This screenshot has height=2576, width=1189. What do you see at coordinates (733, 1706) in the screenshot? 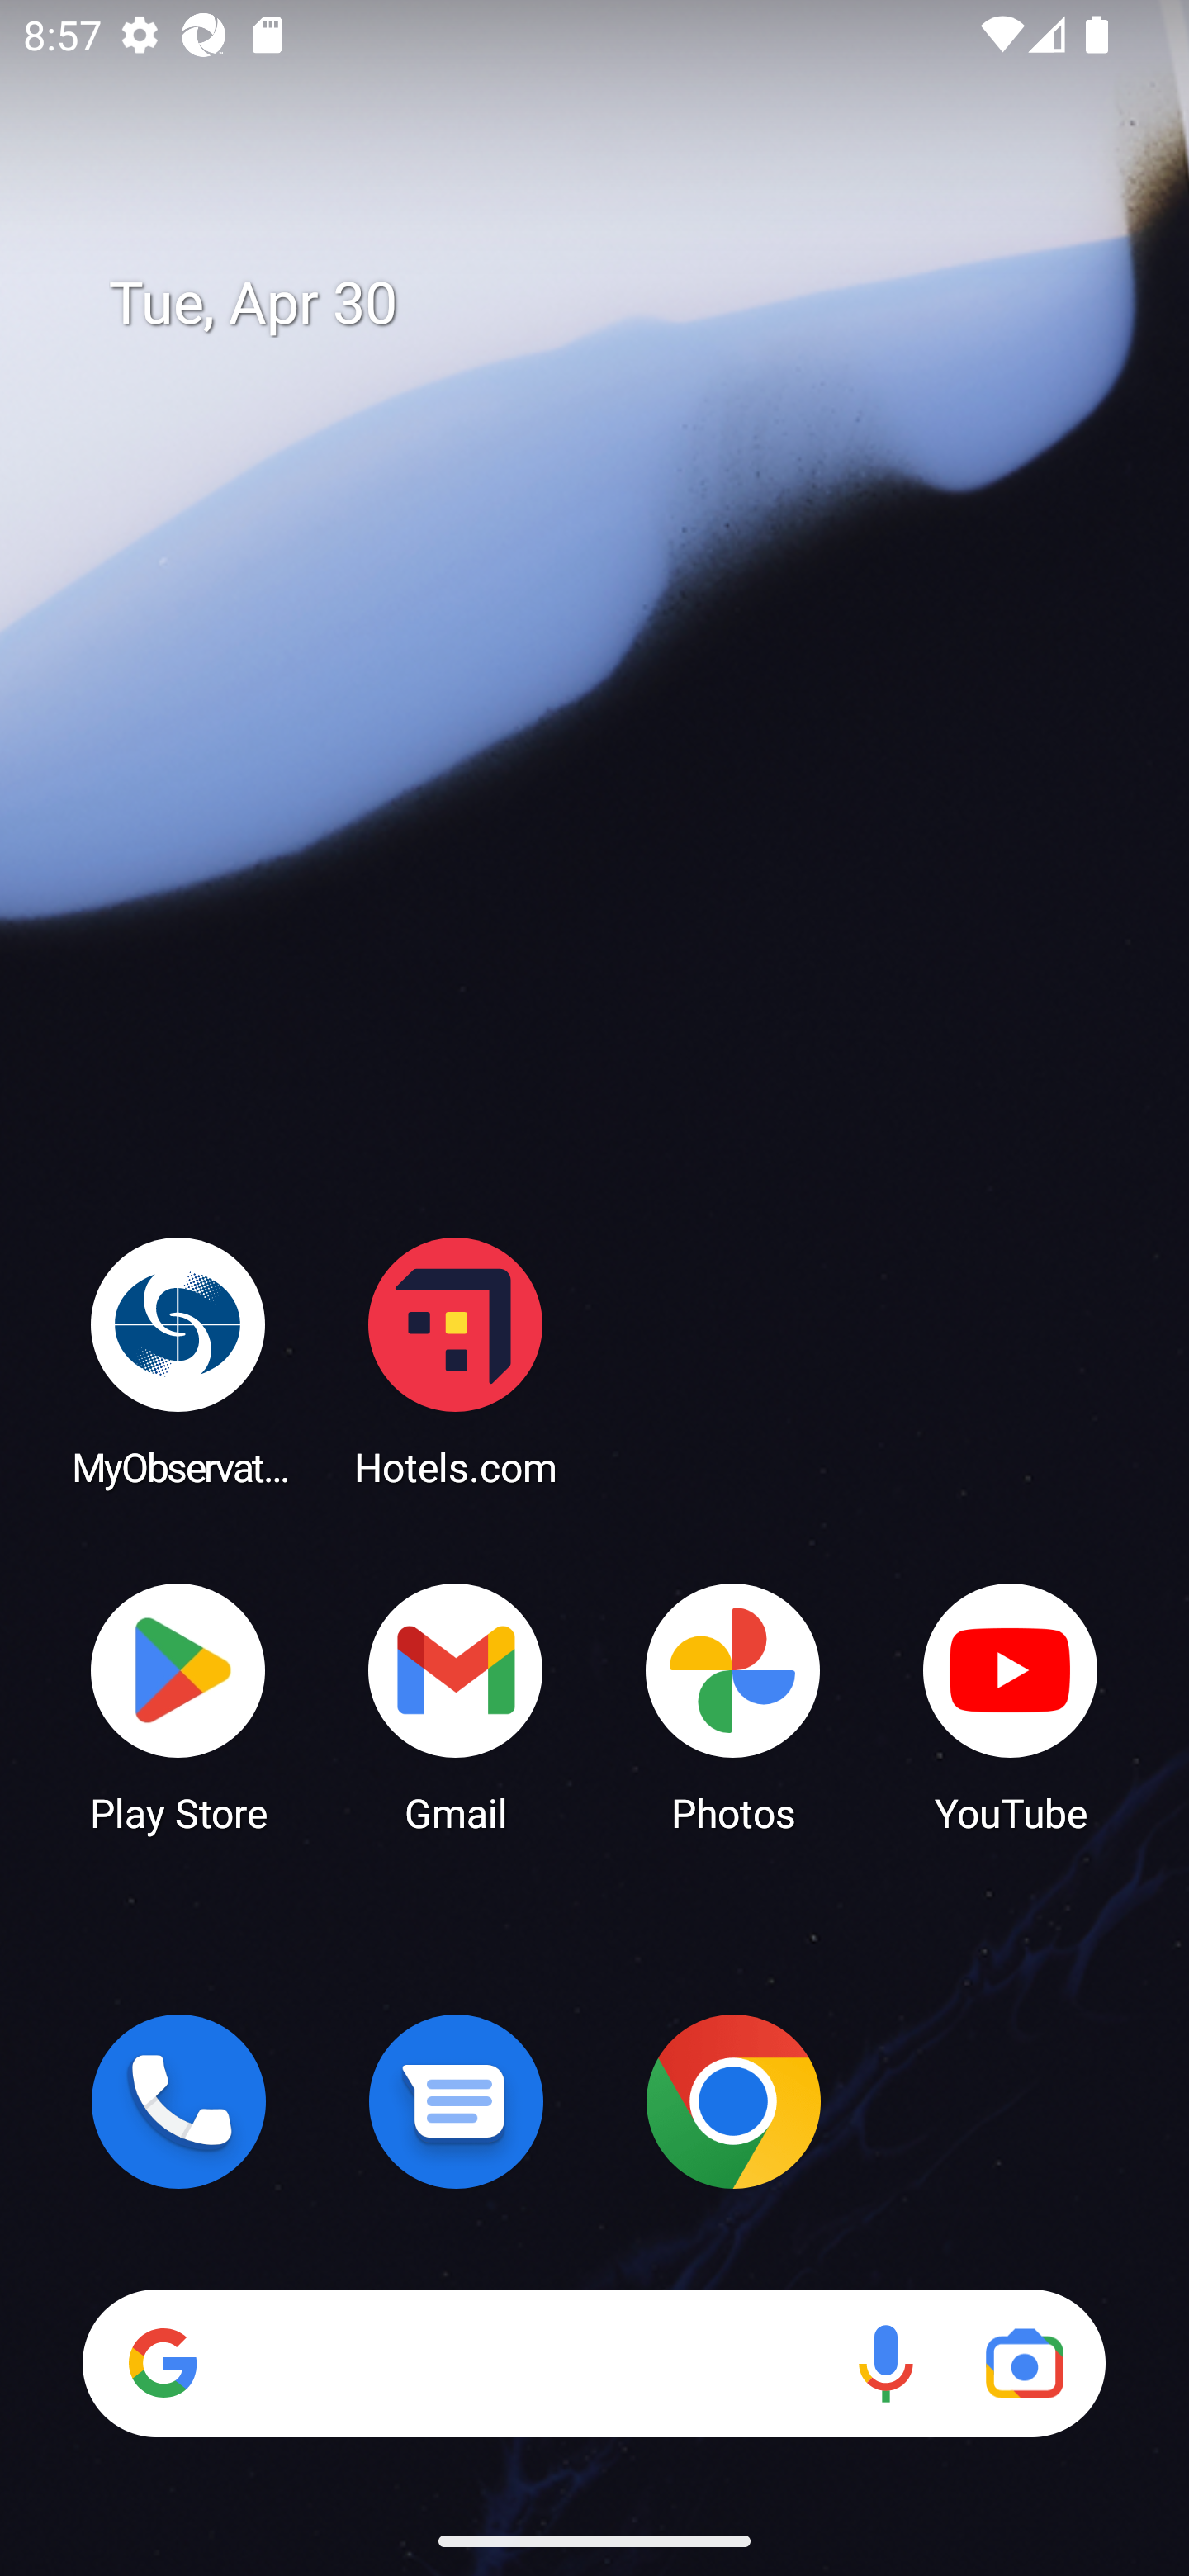
I see `Photos` at bounding box center [733, 1706].